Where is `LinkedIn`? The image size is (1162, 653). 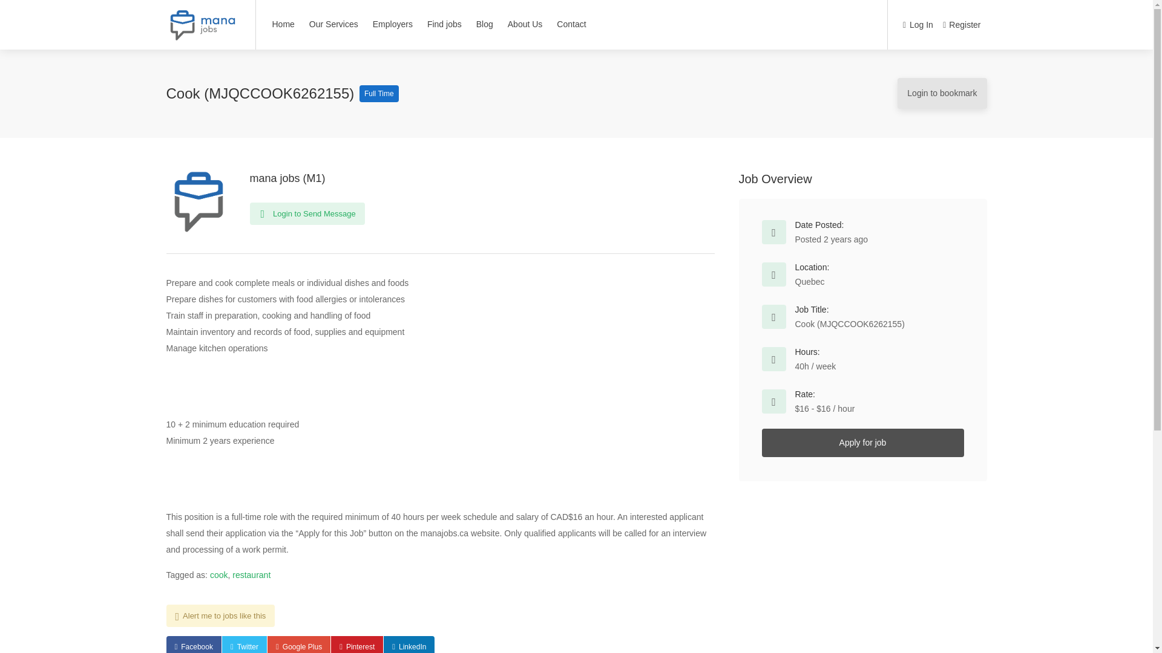 LinkedIn is located at coordinates (409, 645).